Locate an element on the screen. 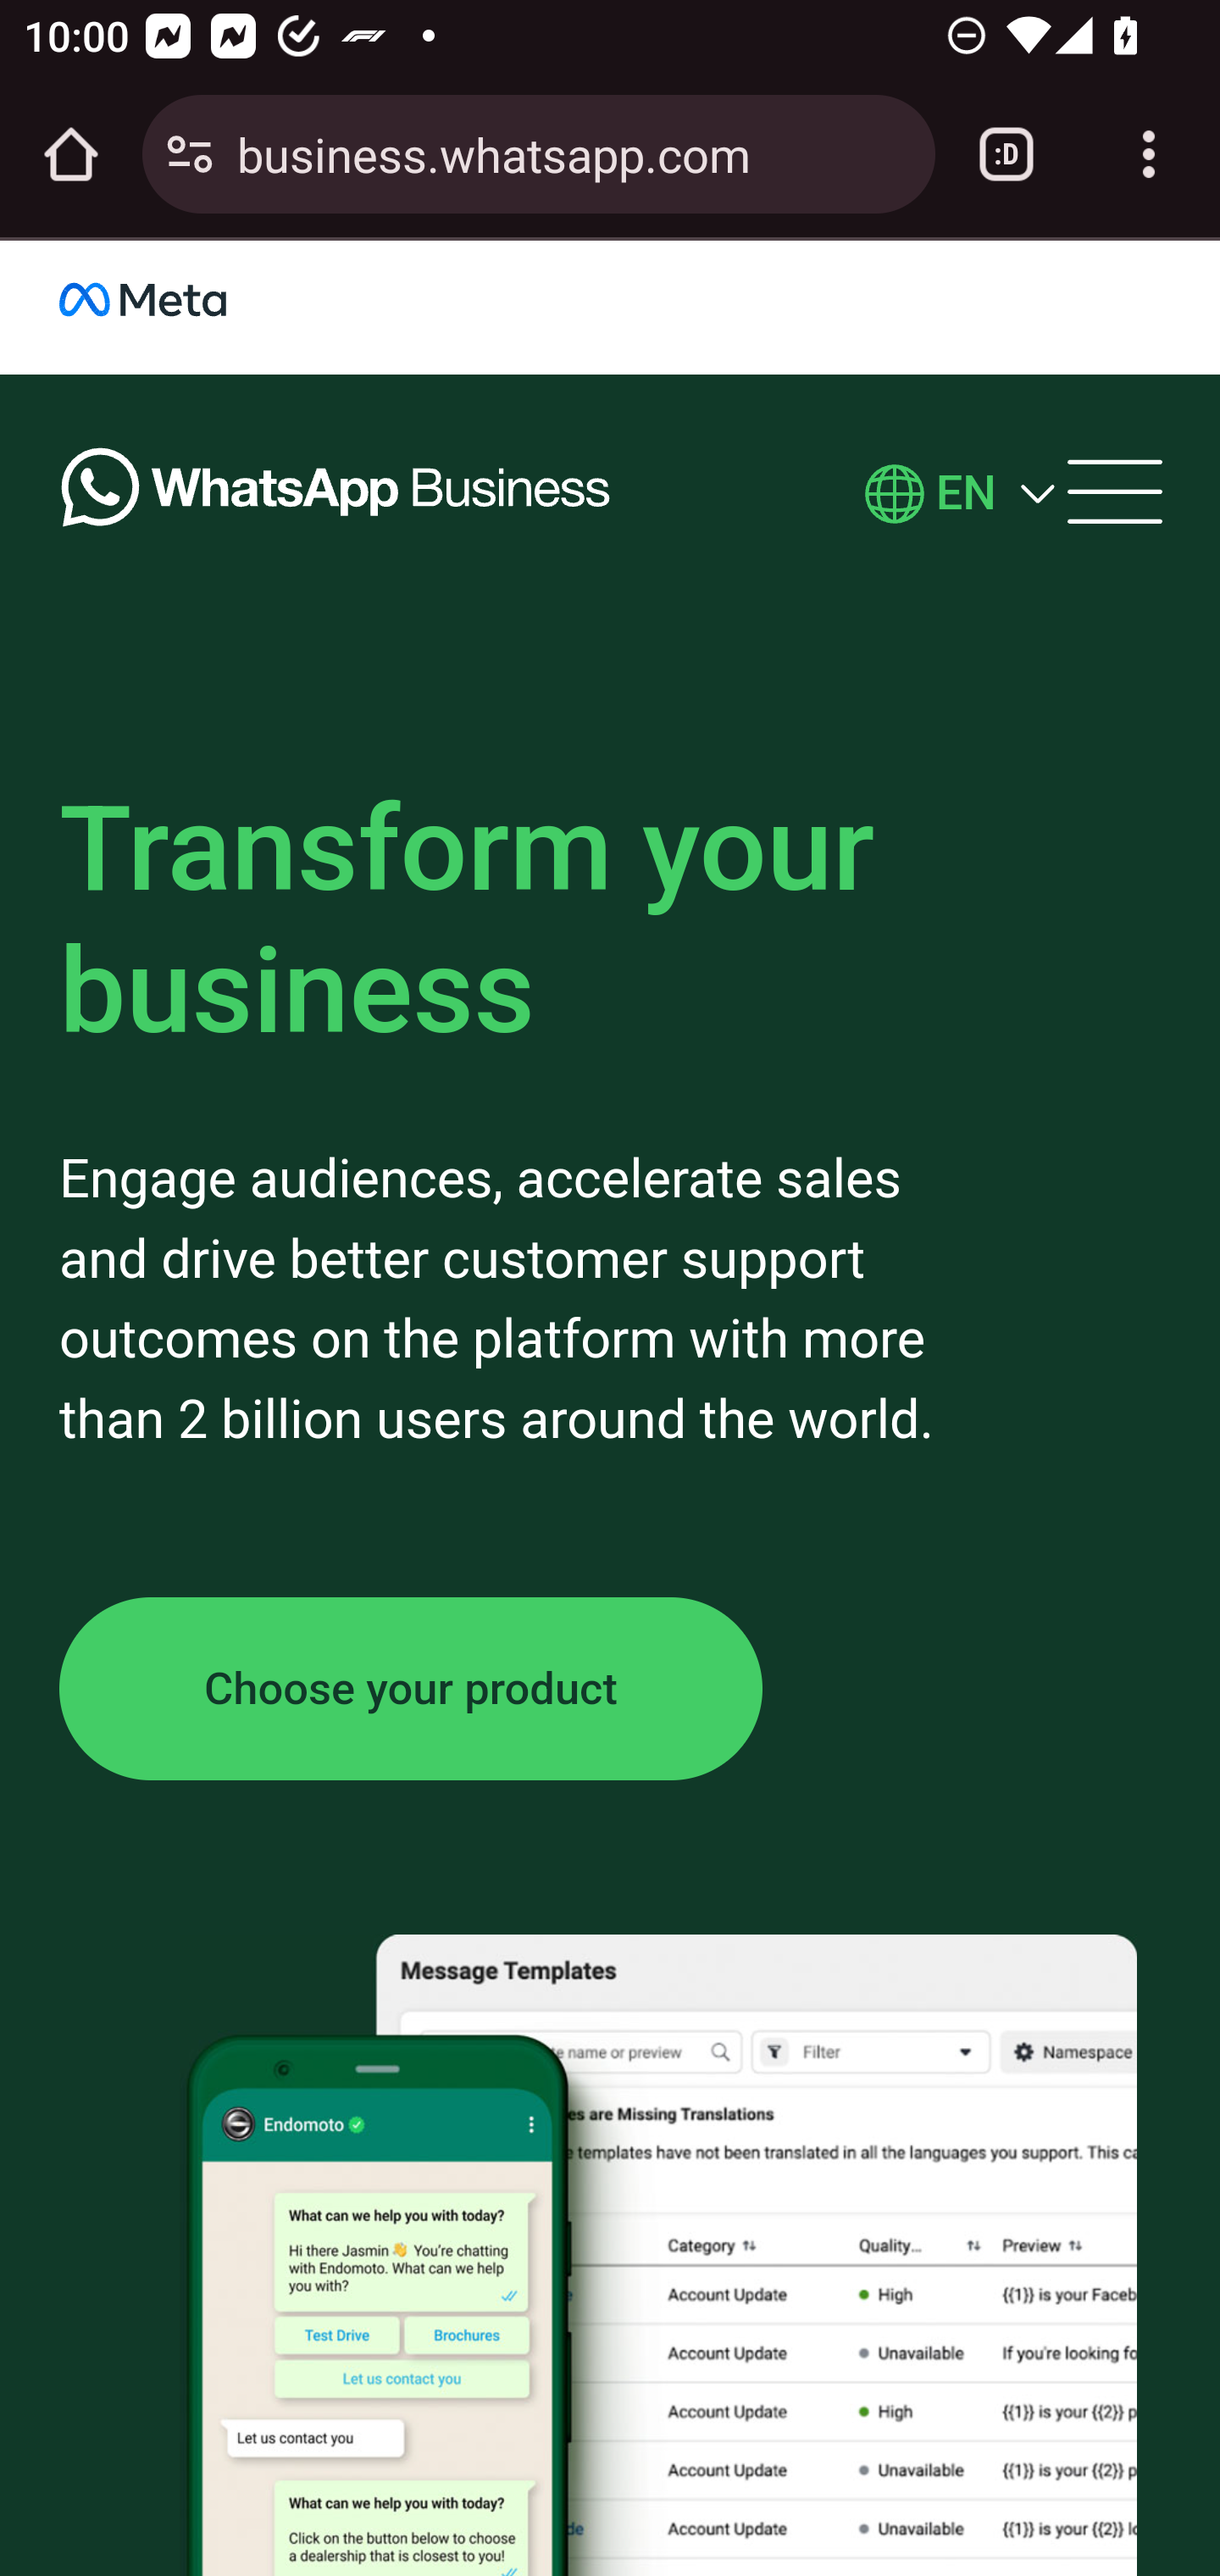 The height and width of the screenshot is (2576, 1220). Switch or close tabs is located at coordinates (1006, 154).